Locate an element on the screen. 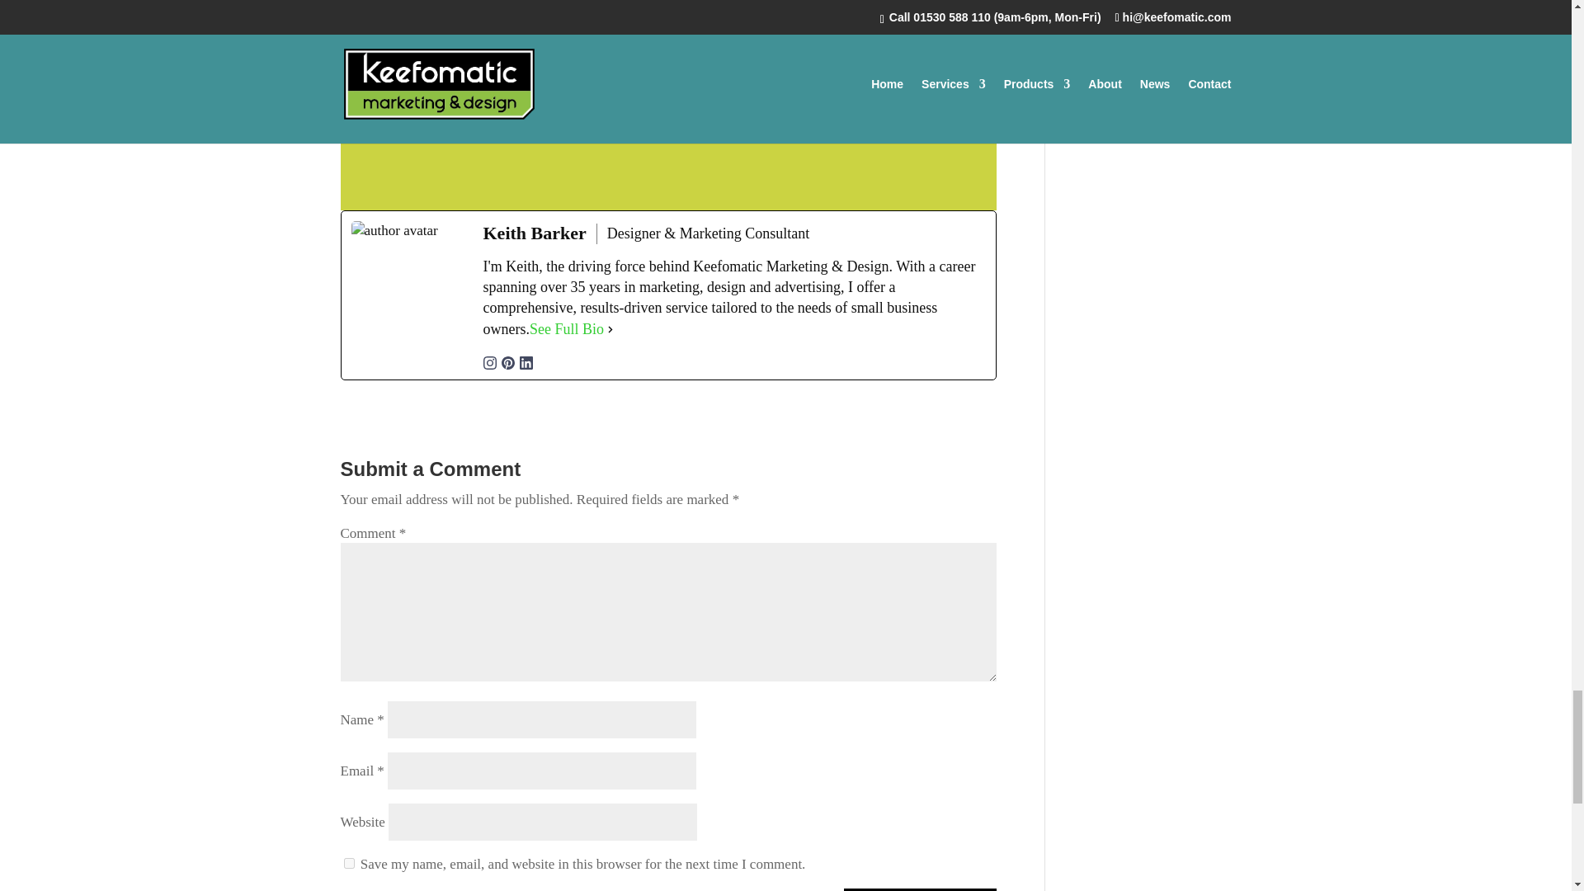 The width and height of the screenshot is (1584, 891). See Full Bio is located at coordinates (566, 328).